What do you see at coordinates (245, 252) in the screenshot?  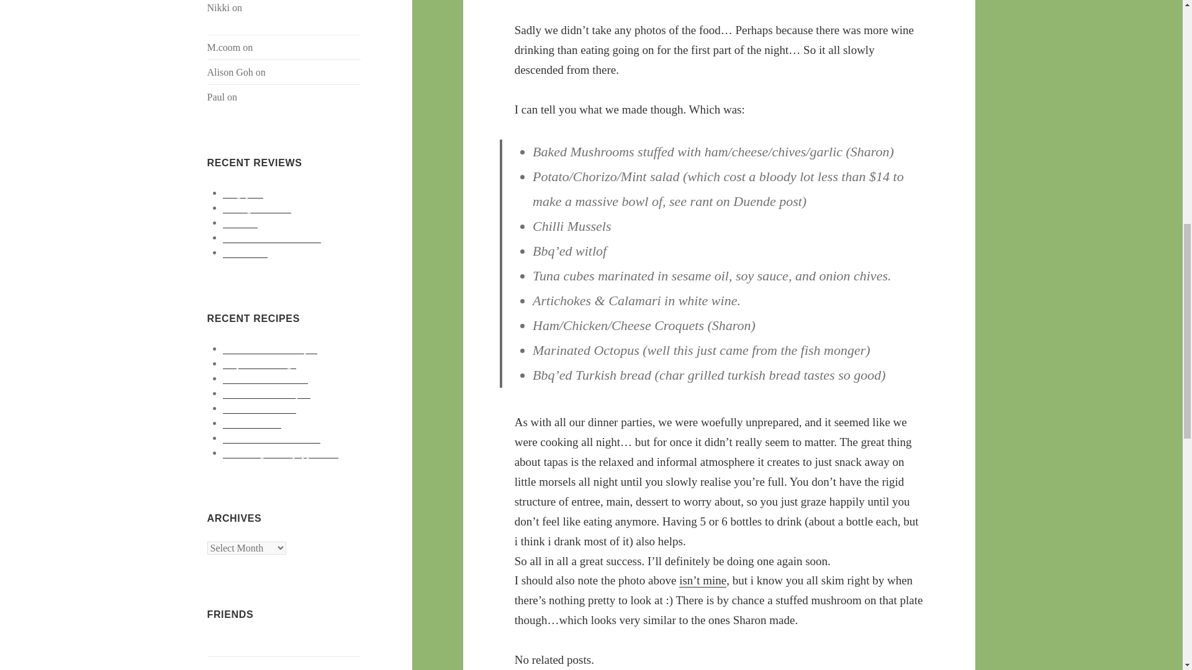 I see `View post Nahm Thai` at bounding box center [245, 252].